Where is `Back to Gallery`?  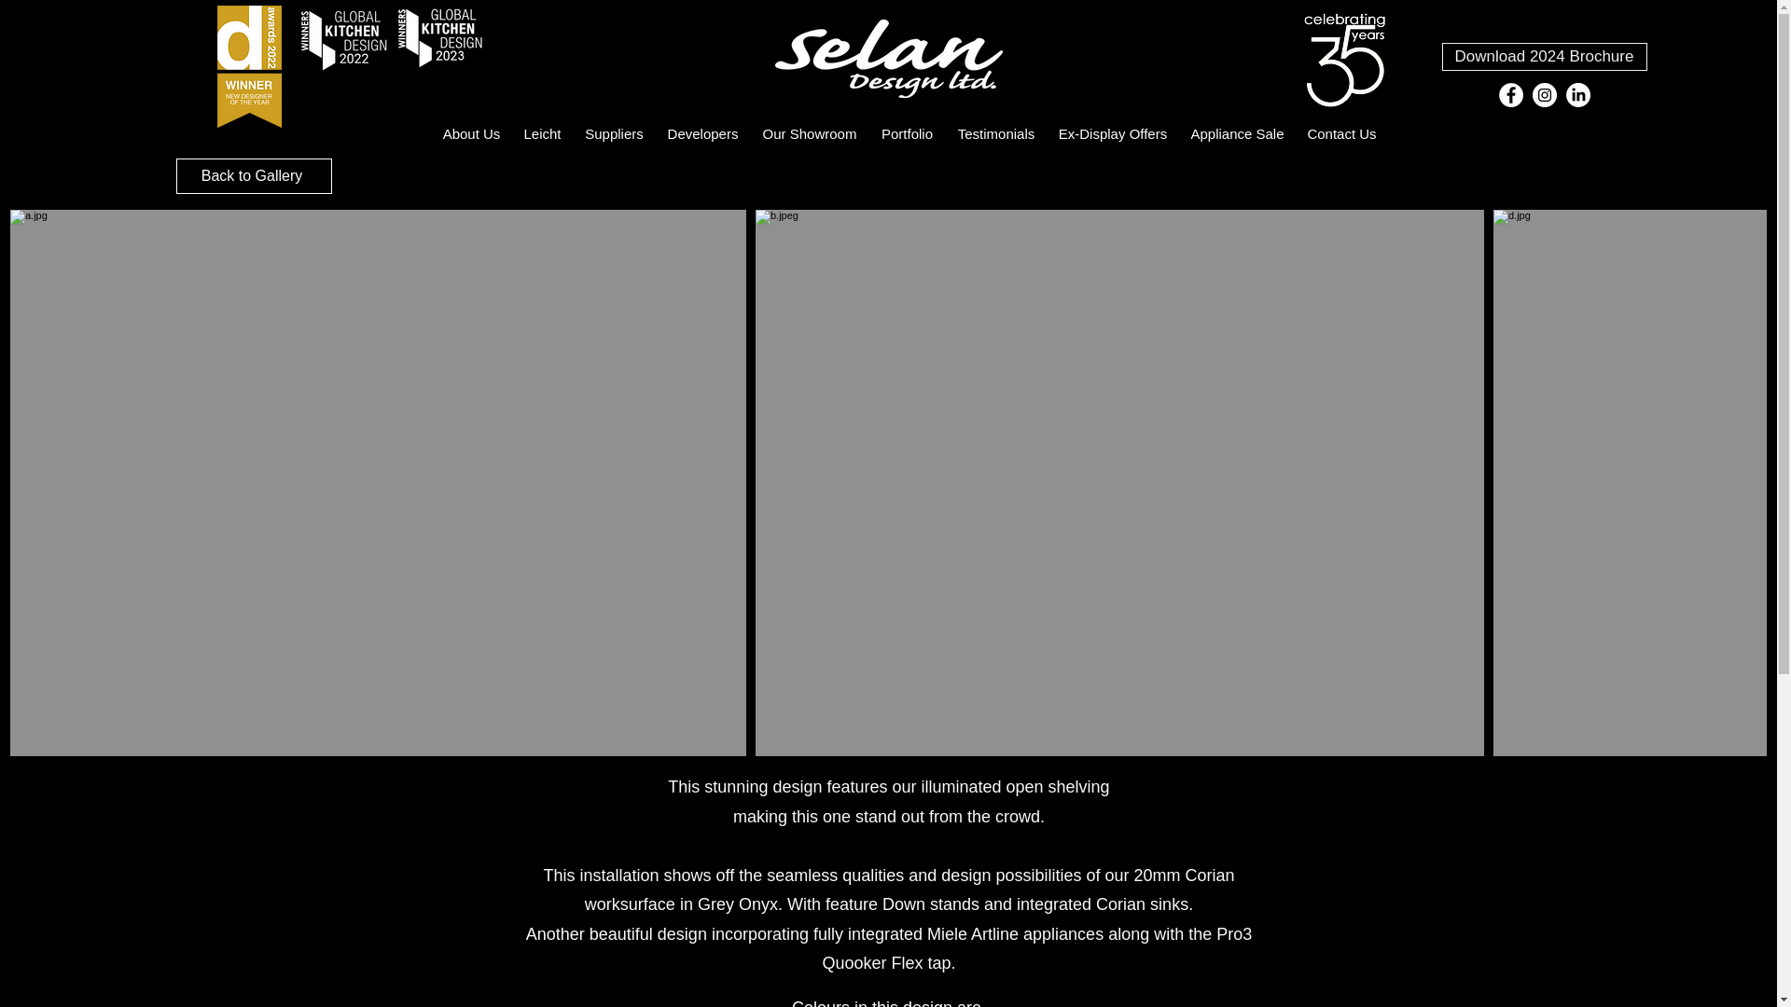
Back to Gallery is located at coordinates (254, 175).